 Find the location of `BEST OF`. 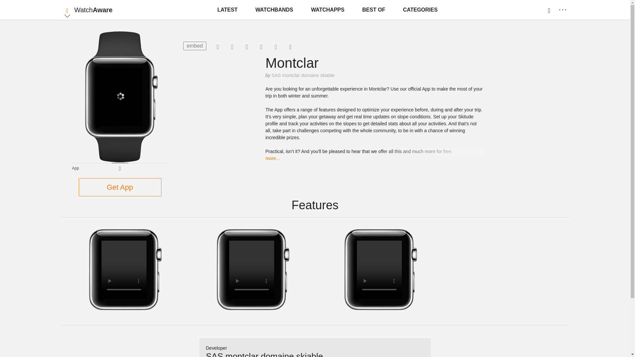

BEST OF is located at coordinates (373, 10).